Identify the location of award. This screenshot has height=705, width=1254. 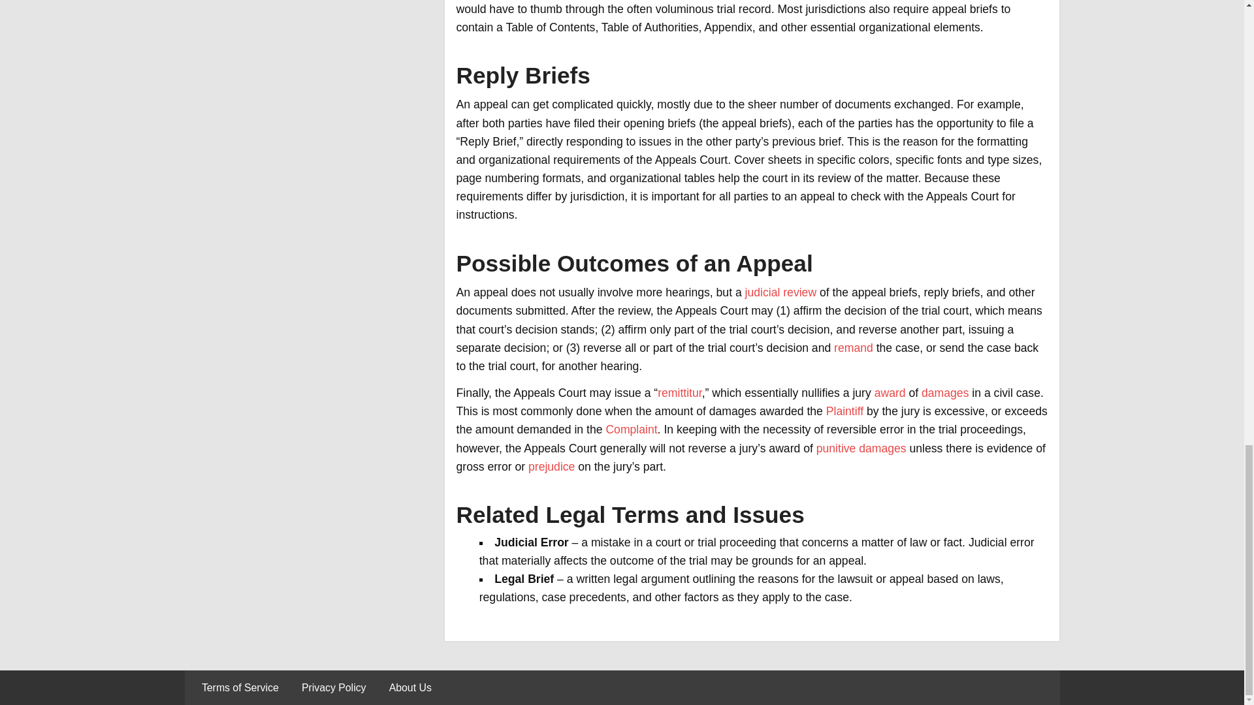
(890, 393).